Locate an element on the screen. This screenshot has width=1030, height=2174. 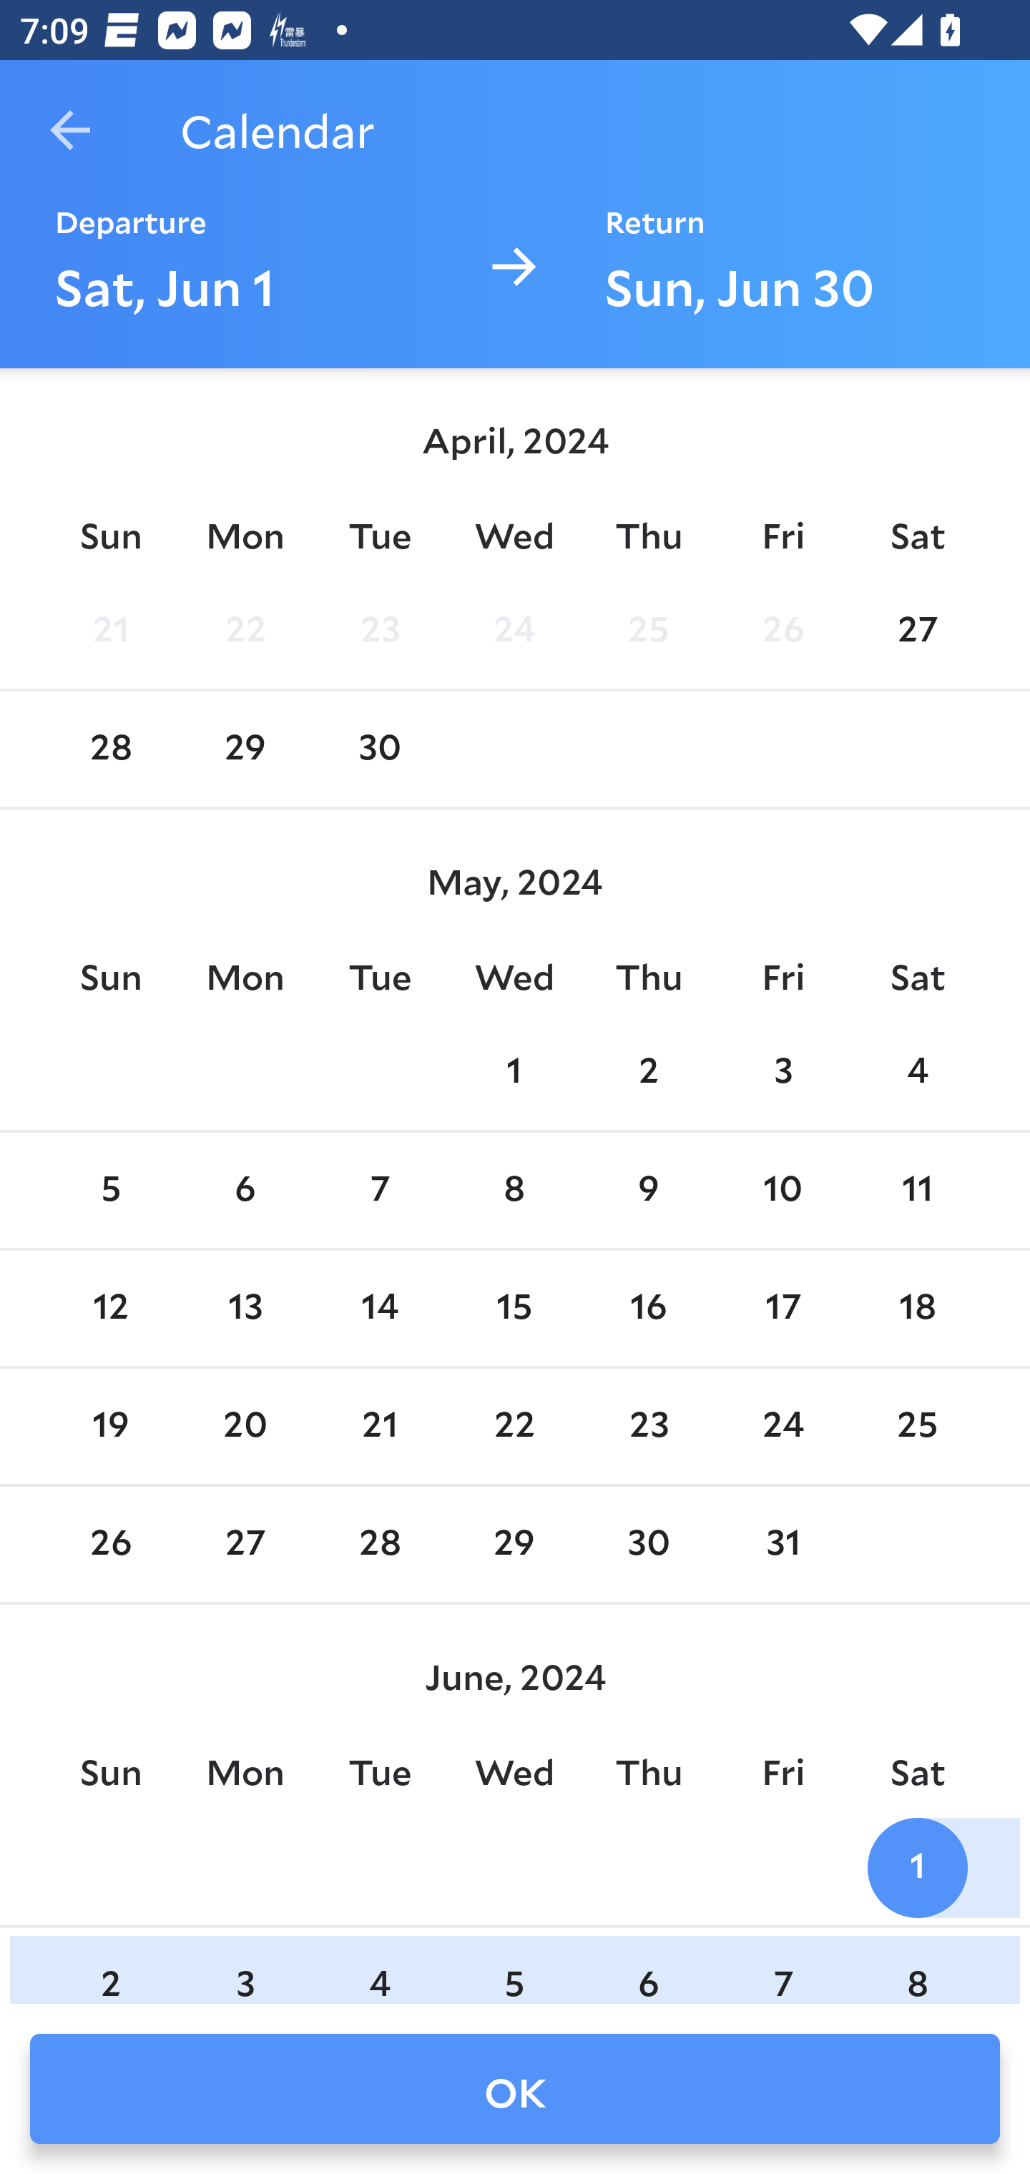
7 is located at coordinates (379, 1191).